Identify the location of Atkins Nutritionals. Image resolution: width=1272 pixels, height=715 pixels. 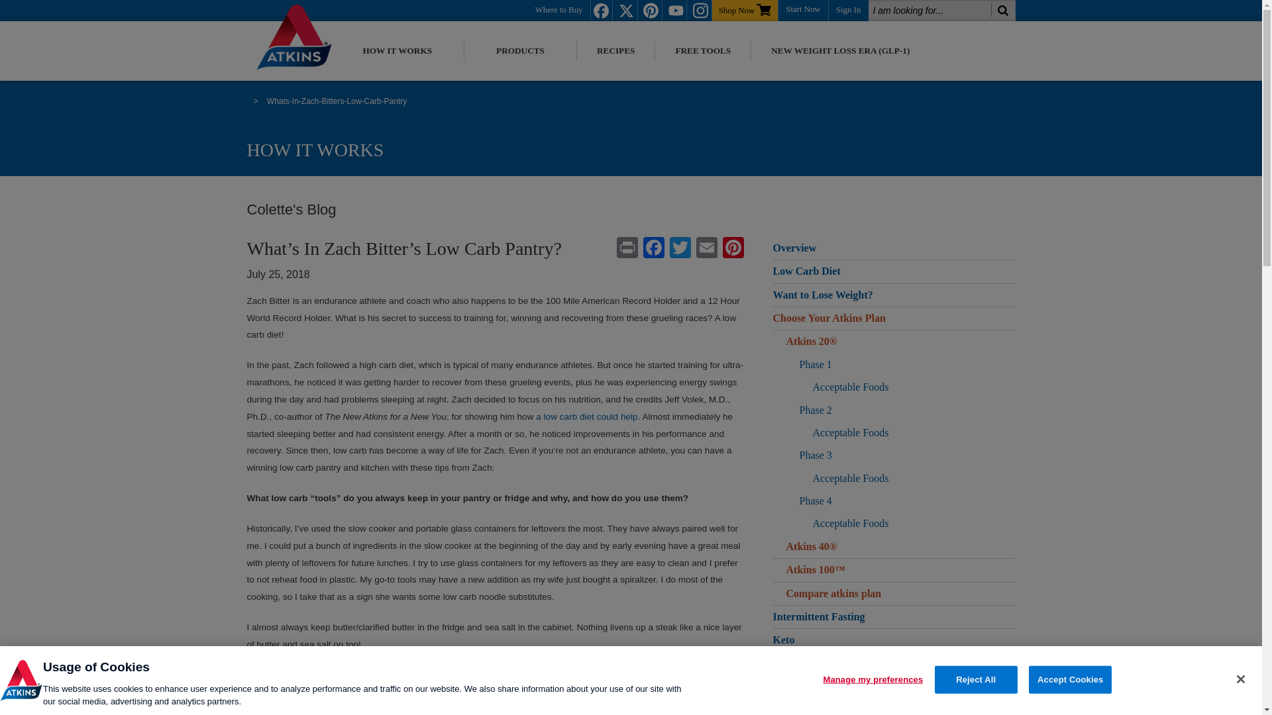
(21, 680).